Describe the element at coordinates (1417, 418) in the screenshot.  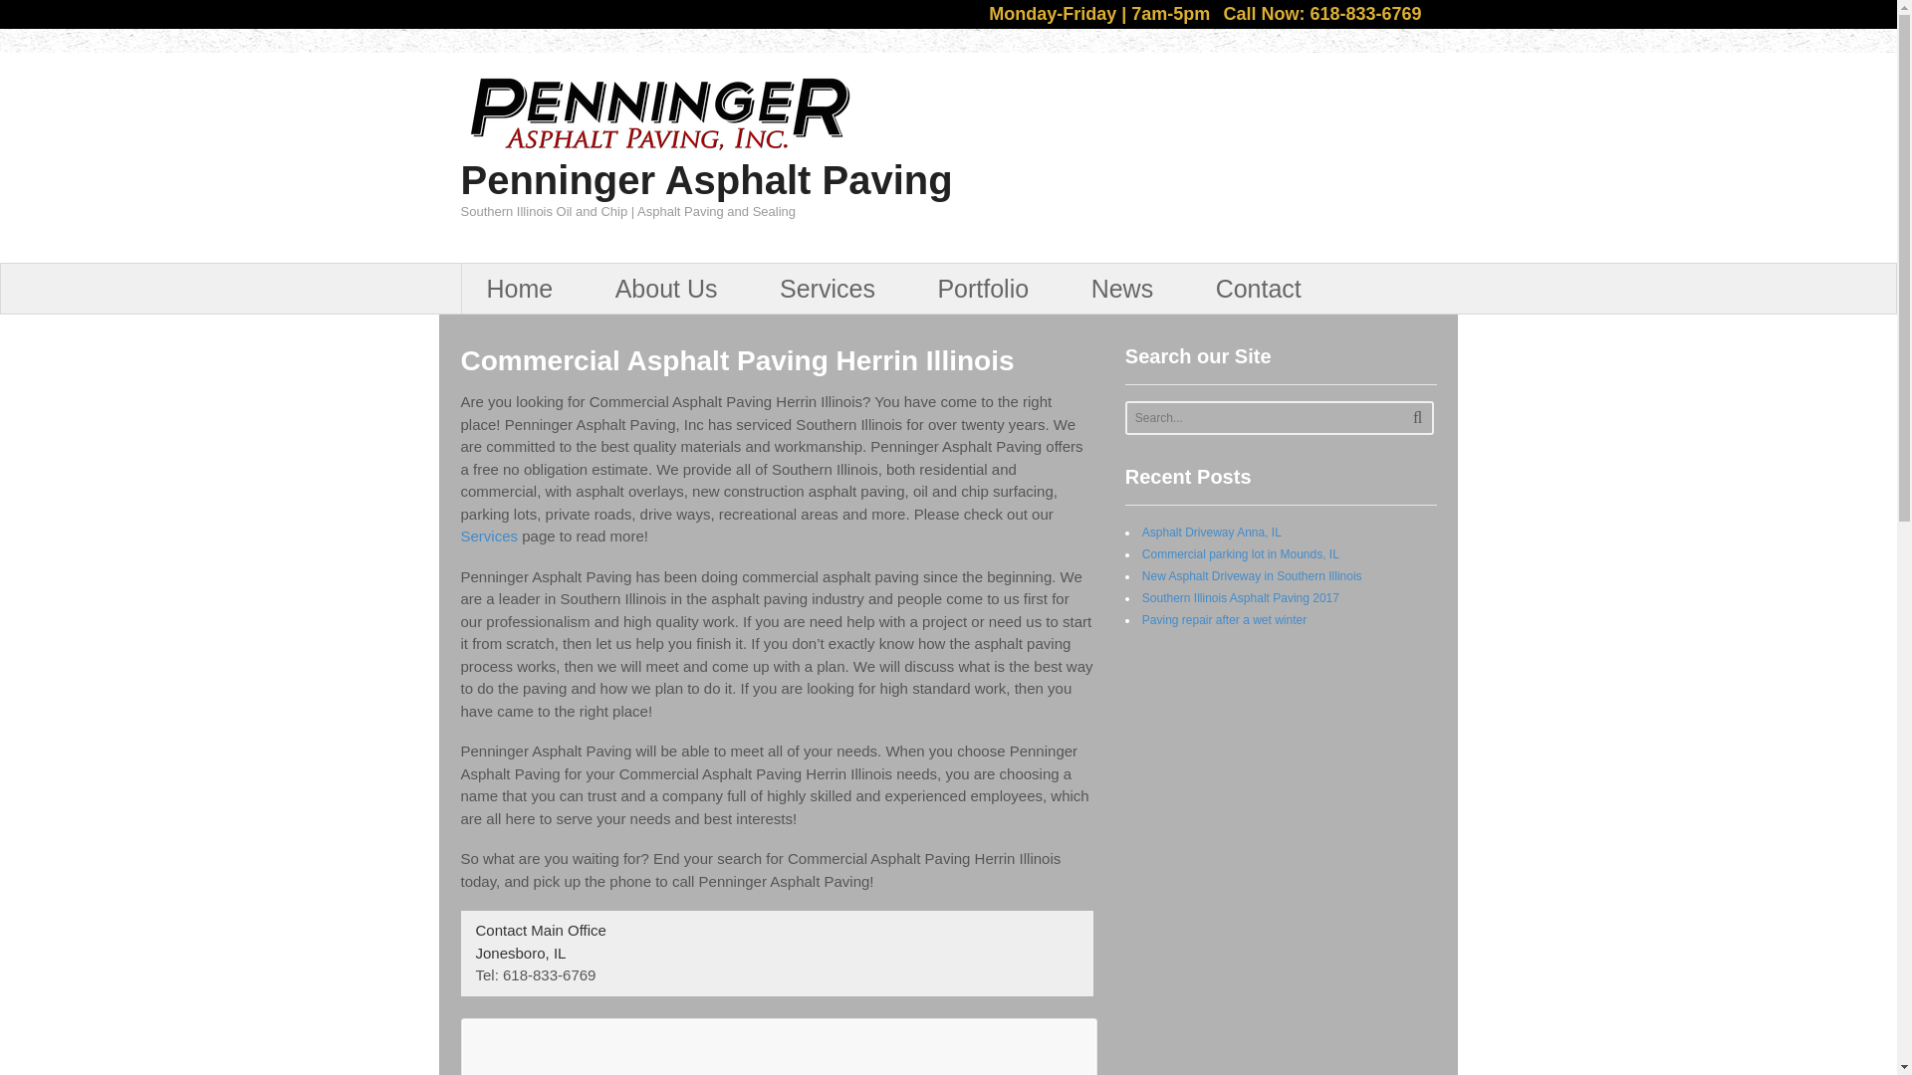
I see `Search` at that location.